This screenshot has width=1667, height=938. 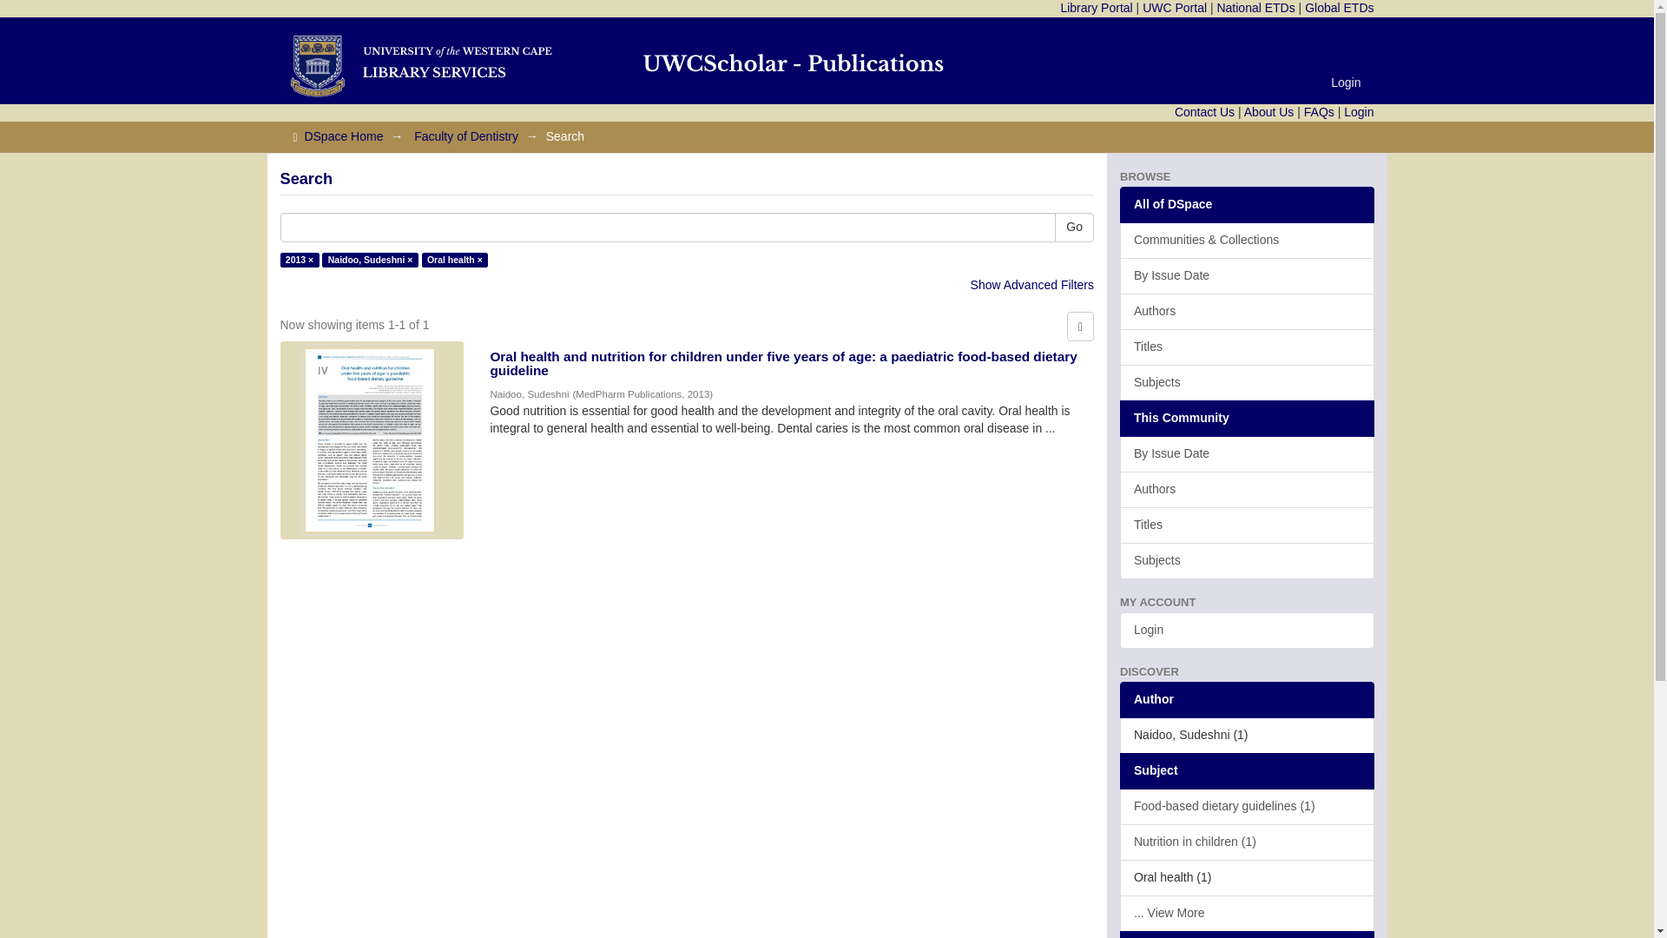 What do you see at coordinates (465, 136) in the screenshot?
I see `Faculty of Dentistry` at bounding box center [465, 136].